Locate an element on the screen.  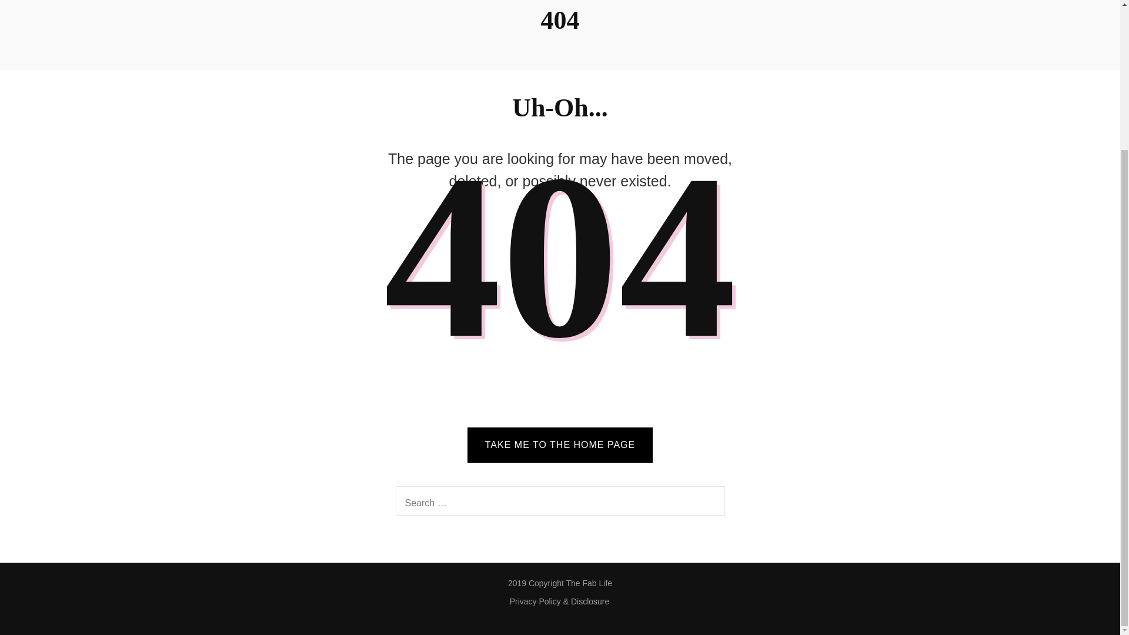
TAKE ME TO THE HOME PAGE is located at coordinates (560, 444).